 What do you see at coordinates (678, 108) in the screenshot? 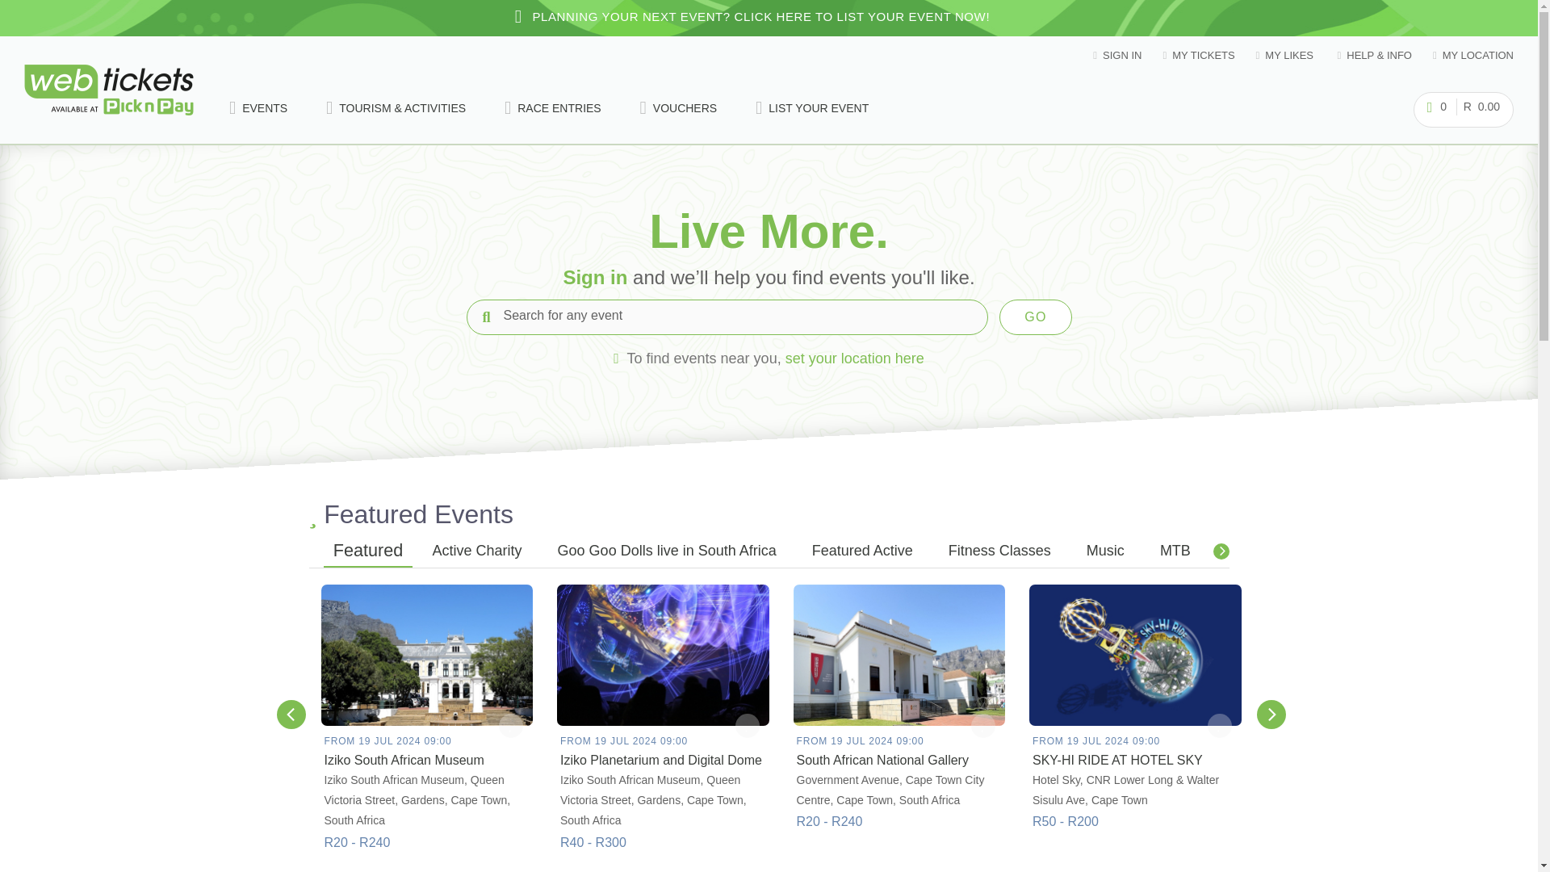
I see `VOUCHERS` at bounding box center [678, 108].